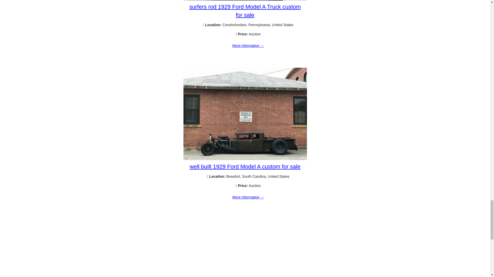 This screenshot has height=277, width=494. What do you see at coordinates (248, 46) in the screenshot?
I see `surfers rod 1929 Ford Model A Truck custom for sale` at bounding box center [248, 46].